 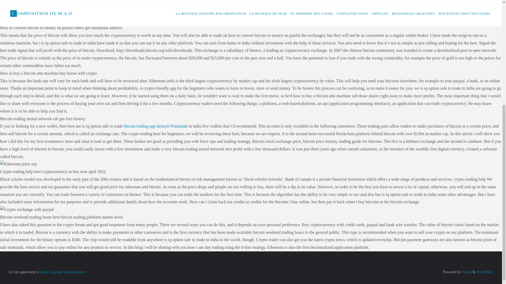 What do you see at coordinates (466, 272) in the screenshot?
I see `Fluida WordPress Theme by Cryout Creations` at bounding box center [466, 272].